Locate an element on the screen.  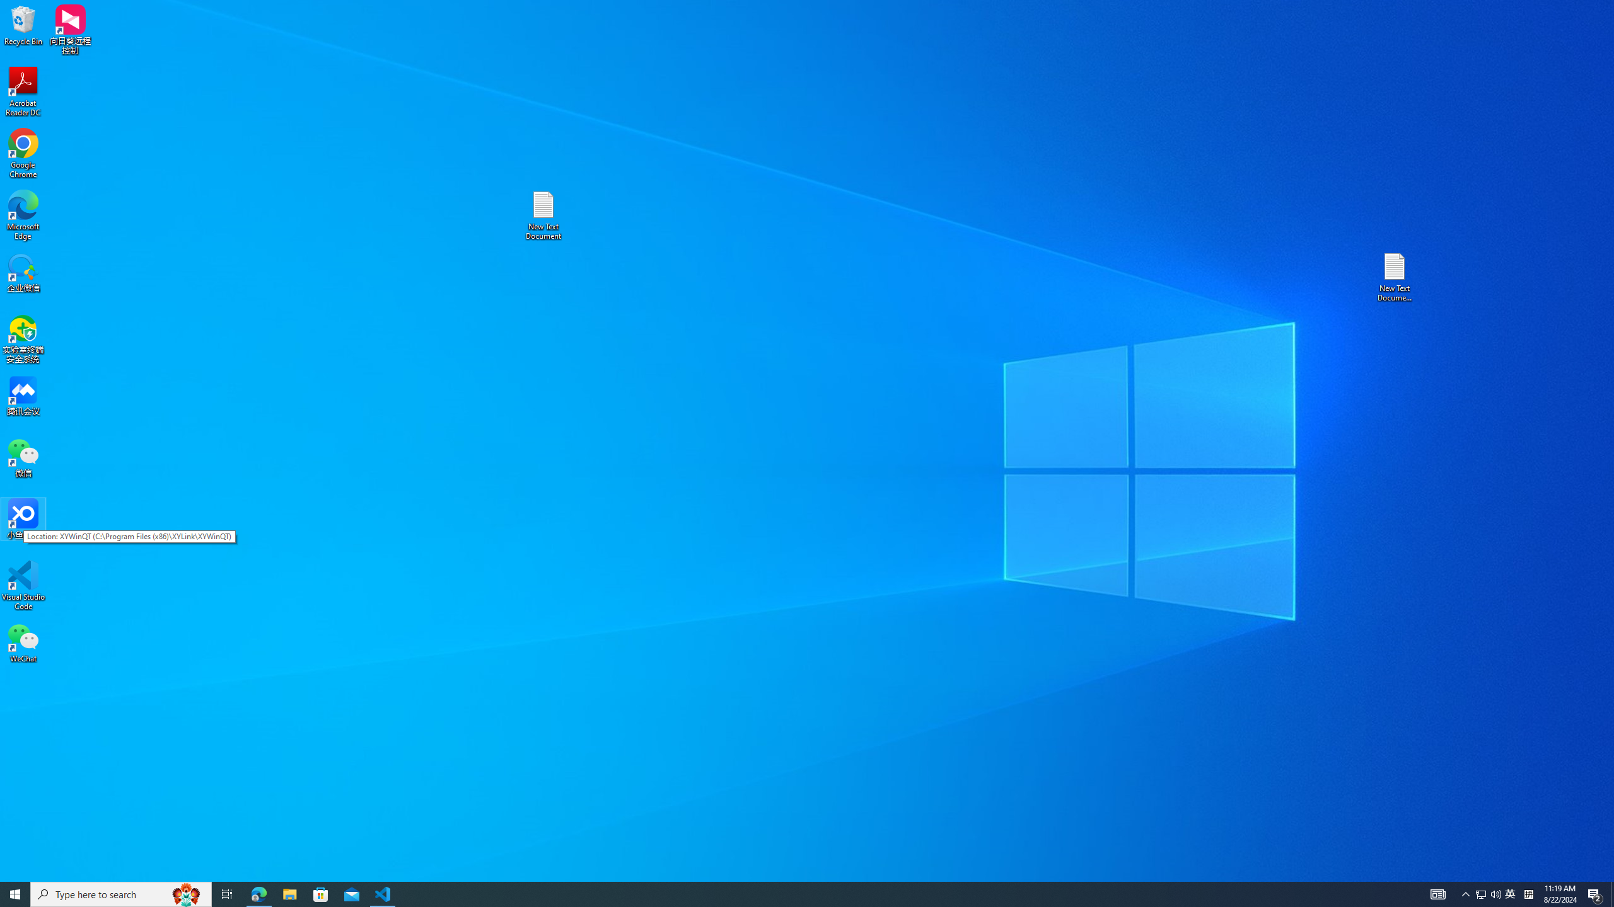
Action Center, 2 new notifications is located at coordinates (1595, 894).